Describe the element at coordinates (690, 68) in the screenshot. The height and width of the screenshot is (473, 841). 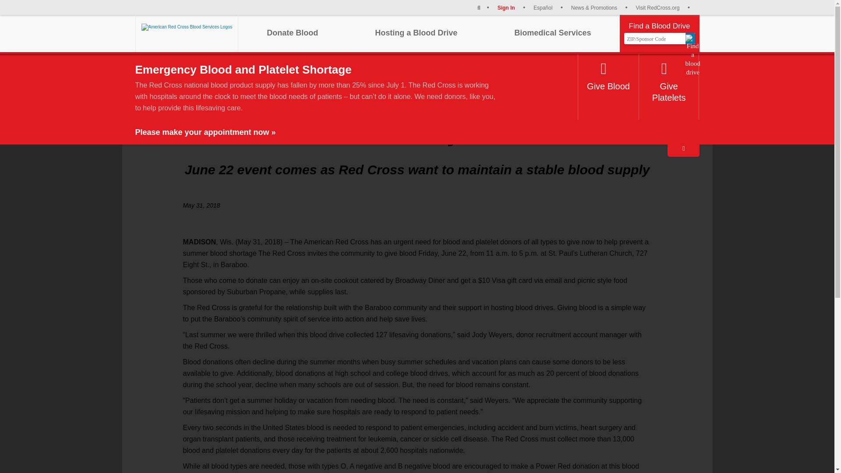
I see `Other share options` at that location.